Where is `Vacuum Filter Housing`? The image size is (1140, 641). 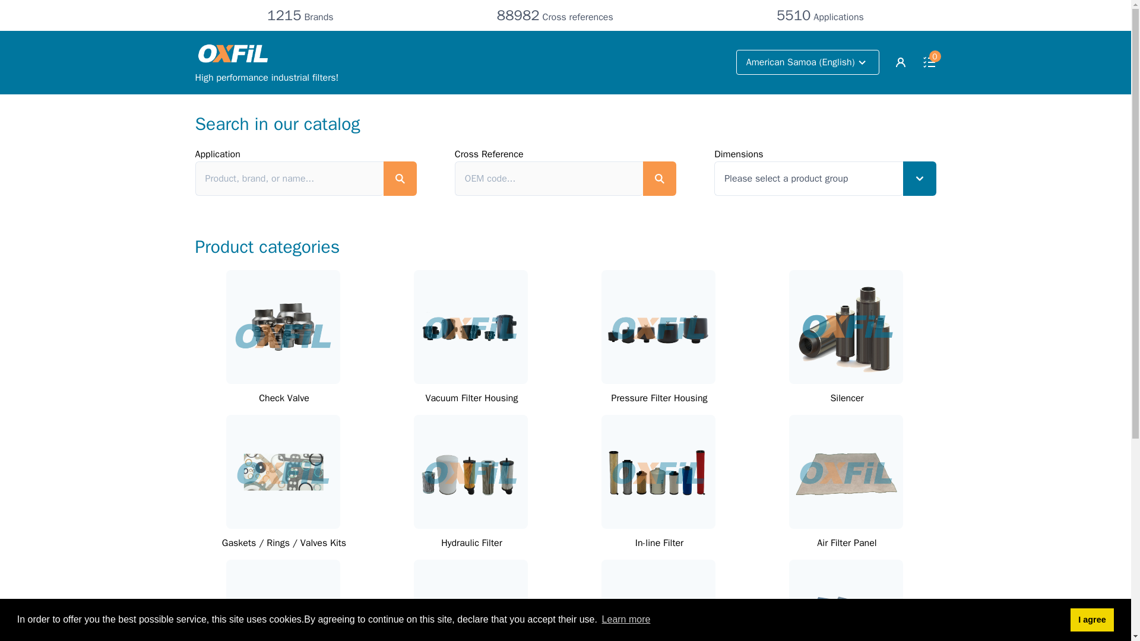 Vacuum Filter Housing is located at coordinates (471, 398).